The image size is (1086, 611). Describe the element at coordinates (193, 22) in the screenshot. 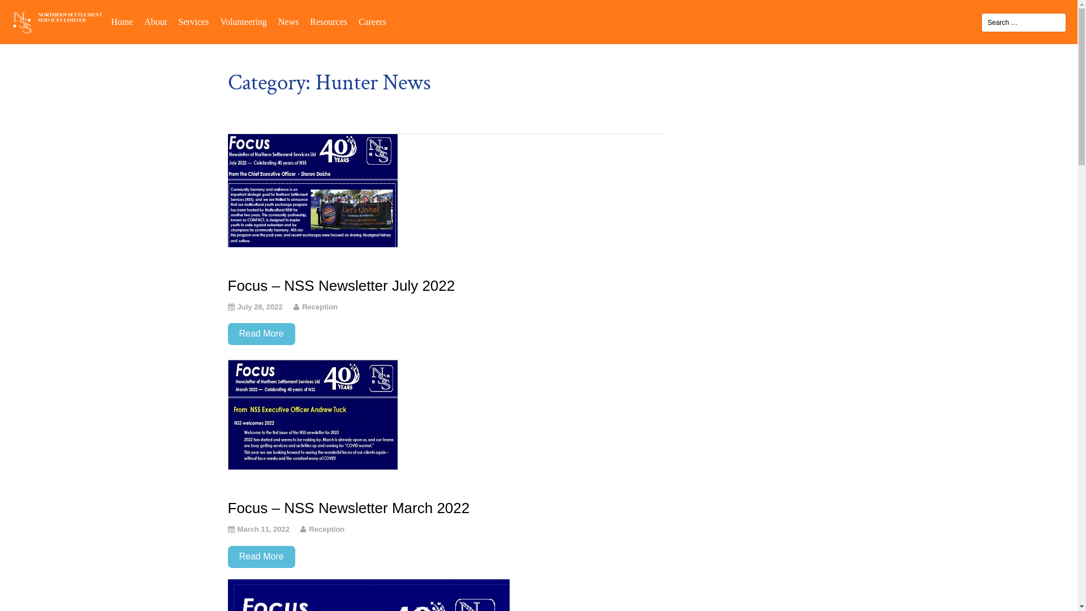

I see `Services` at that location.